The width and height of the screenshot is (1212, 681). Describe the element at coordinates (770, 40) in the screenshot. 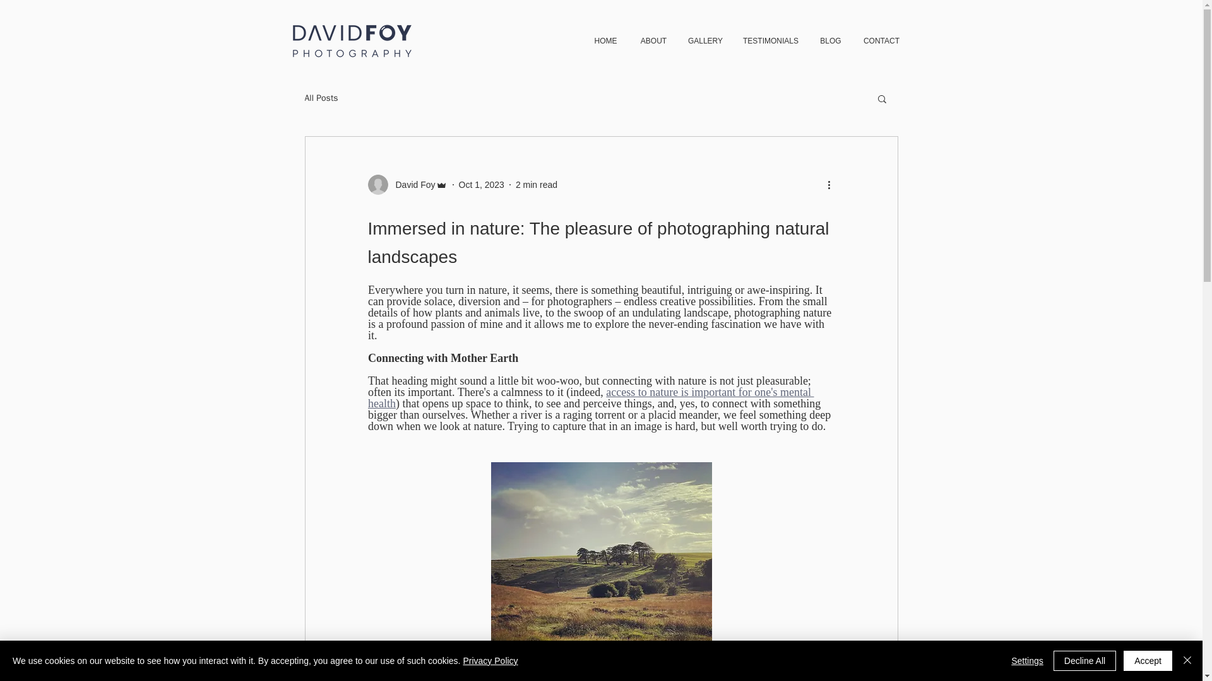

I see `TESTIMONIALS` at that location.